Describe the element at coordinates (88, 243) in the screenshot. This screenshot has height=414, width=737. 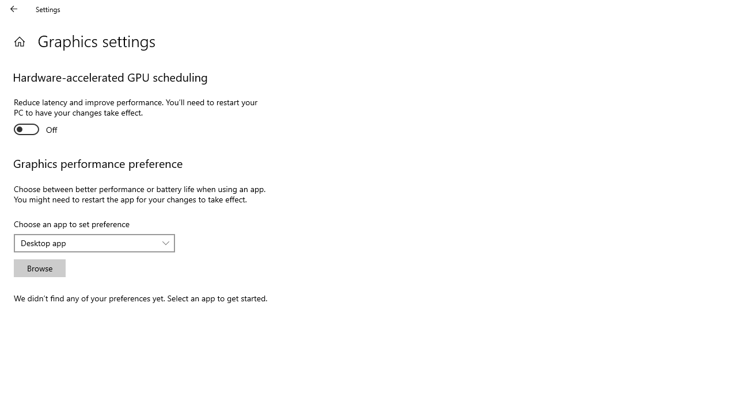
I see `Desktop app` at that location.